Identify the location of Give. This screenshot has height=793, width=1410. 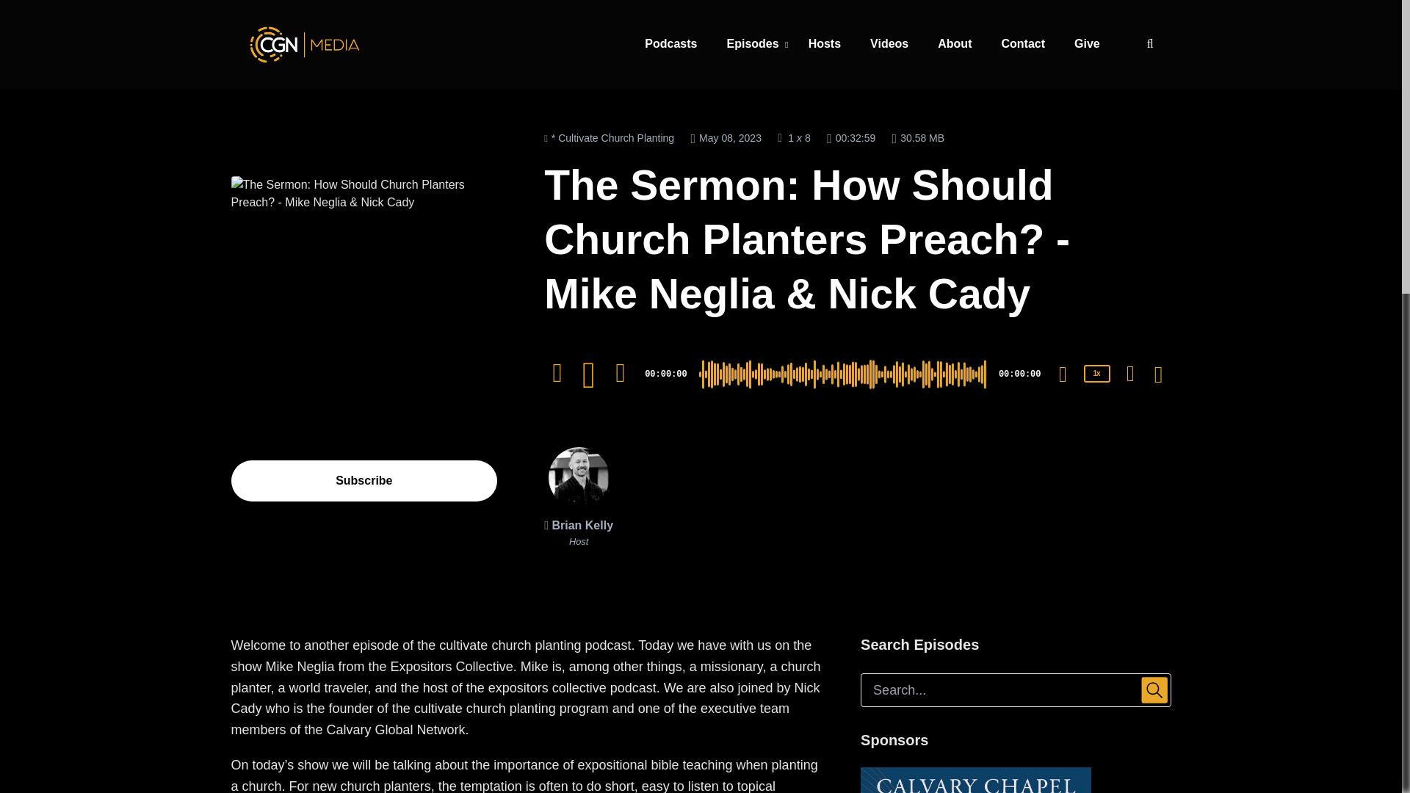
(1087, 44).